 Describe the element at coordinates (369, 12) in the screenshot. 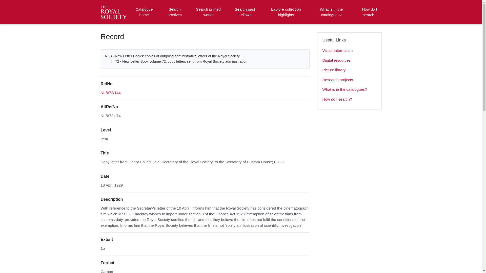

I see `How do I search?` at that location.